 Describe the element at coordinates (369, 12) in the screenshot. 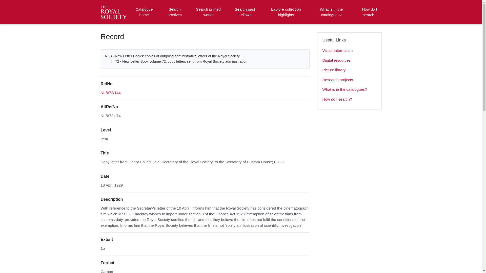

I see `How do I search?` at that location.